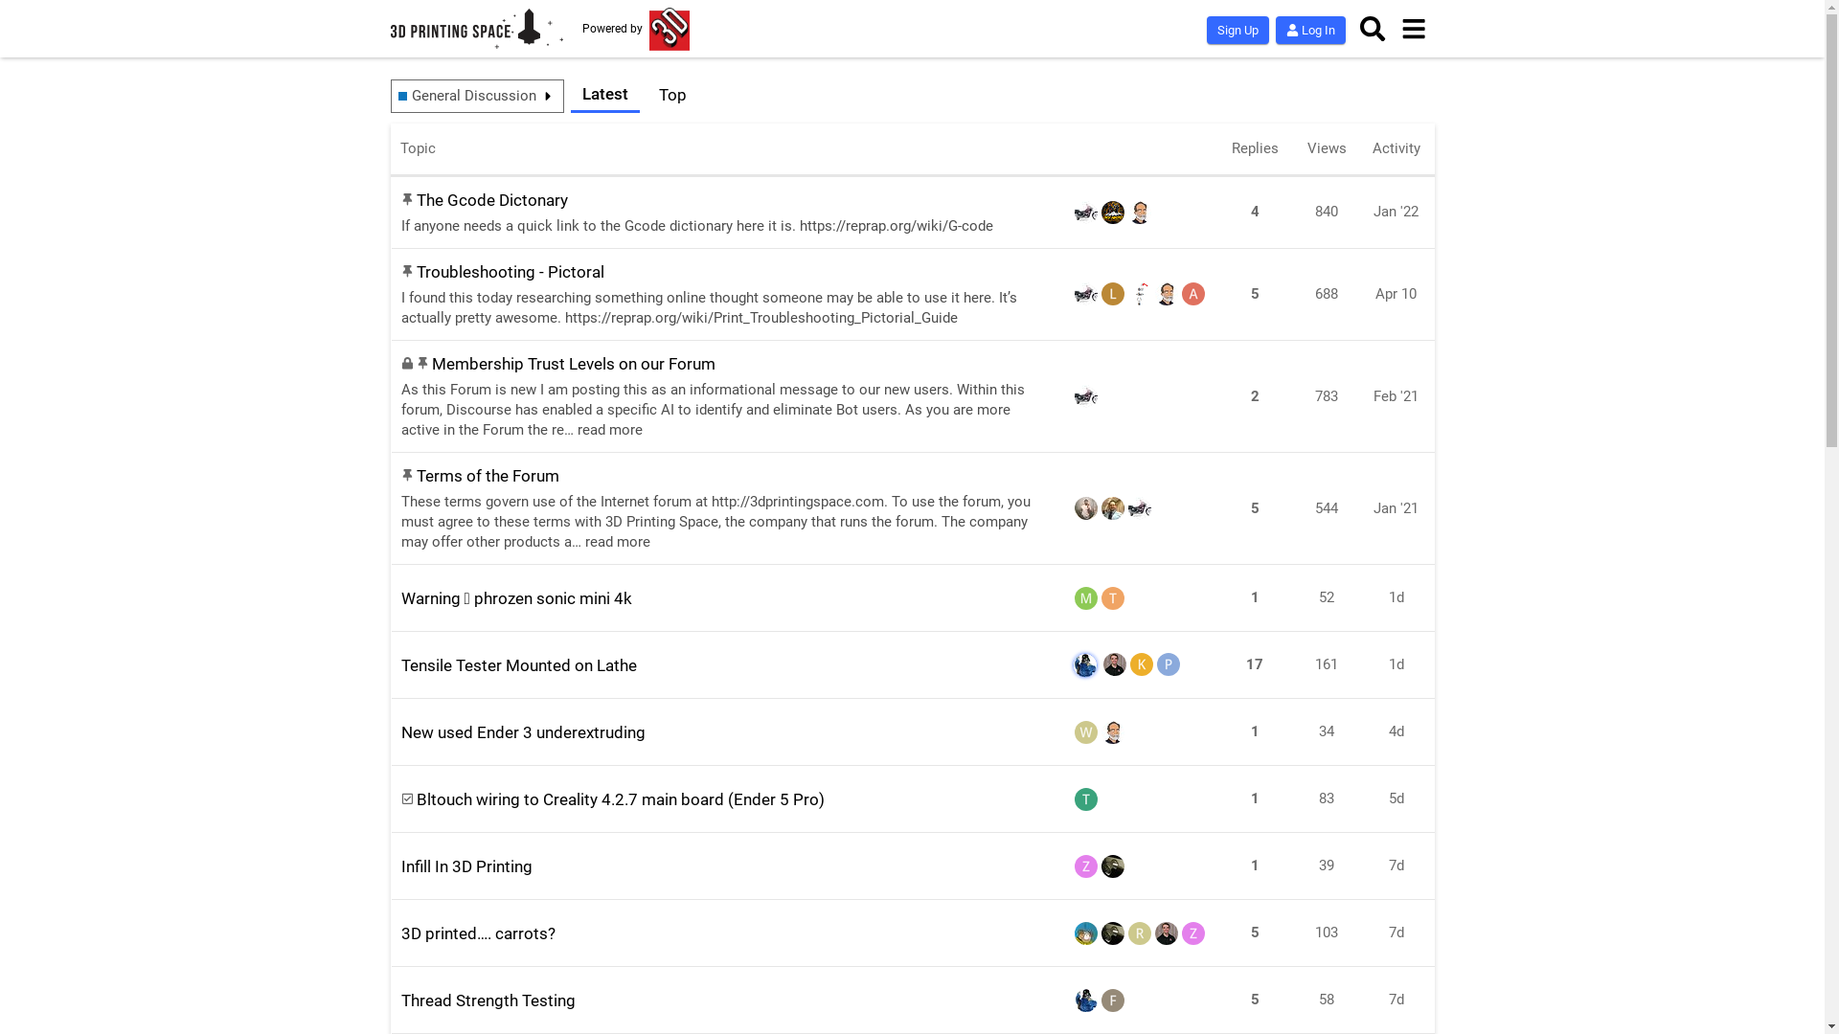 This screenshot has height=1034, width=1839. I want to click on Keith - Frequent Poster, so click(1113, 508).